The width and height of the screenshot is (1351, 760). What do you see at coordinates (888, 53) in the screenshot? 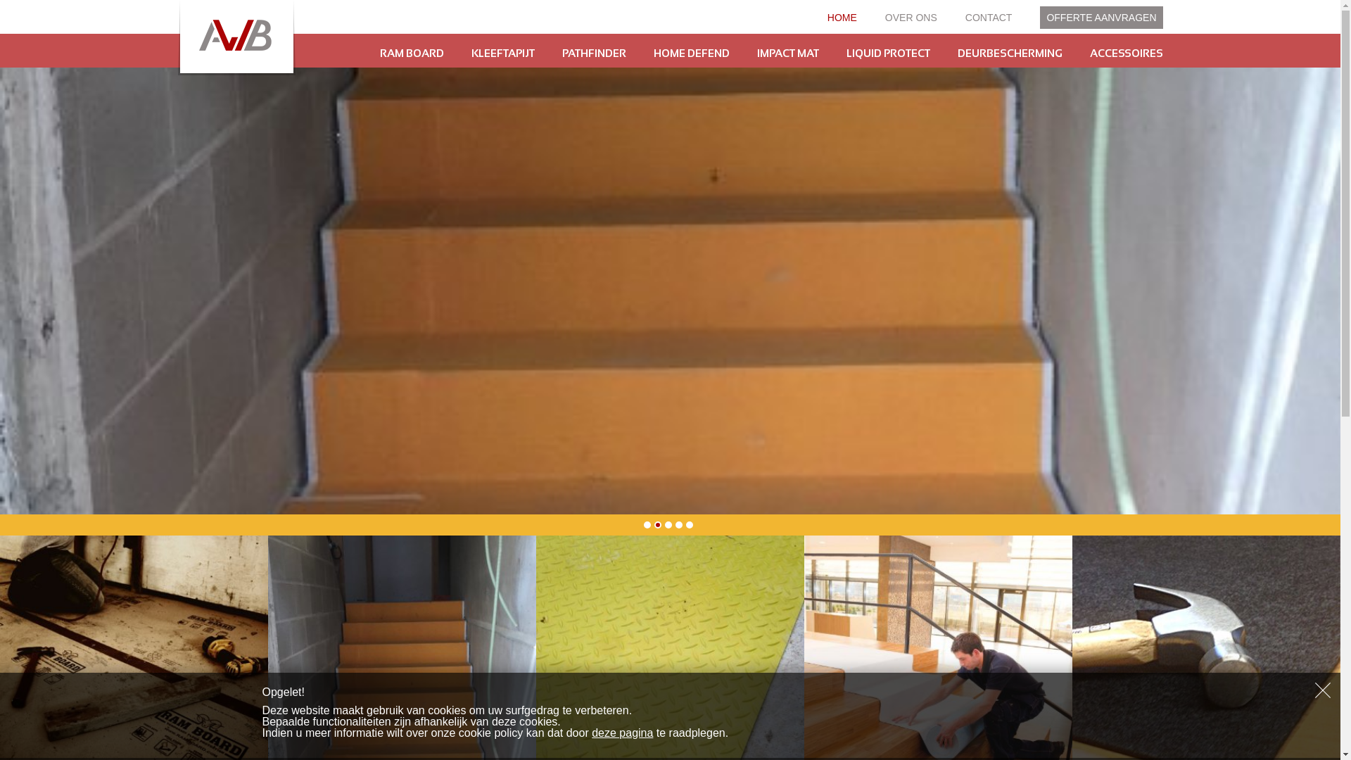
I see `LIQUID PROTECT` at bounding box center [888, 53].